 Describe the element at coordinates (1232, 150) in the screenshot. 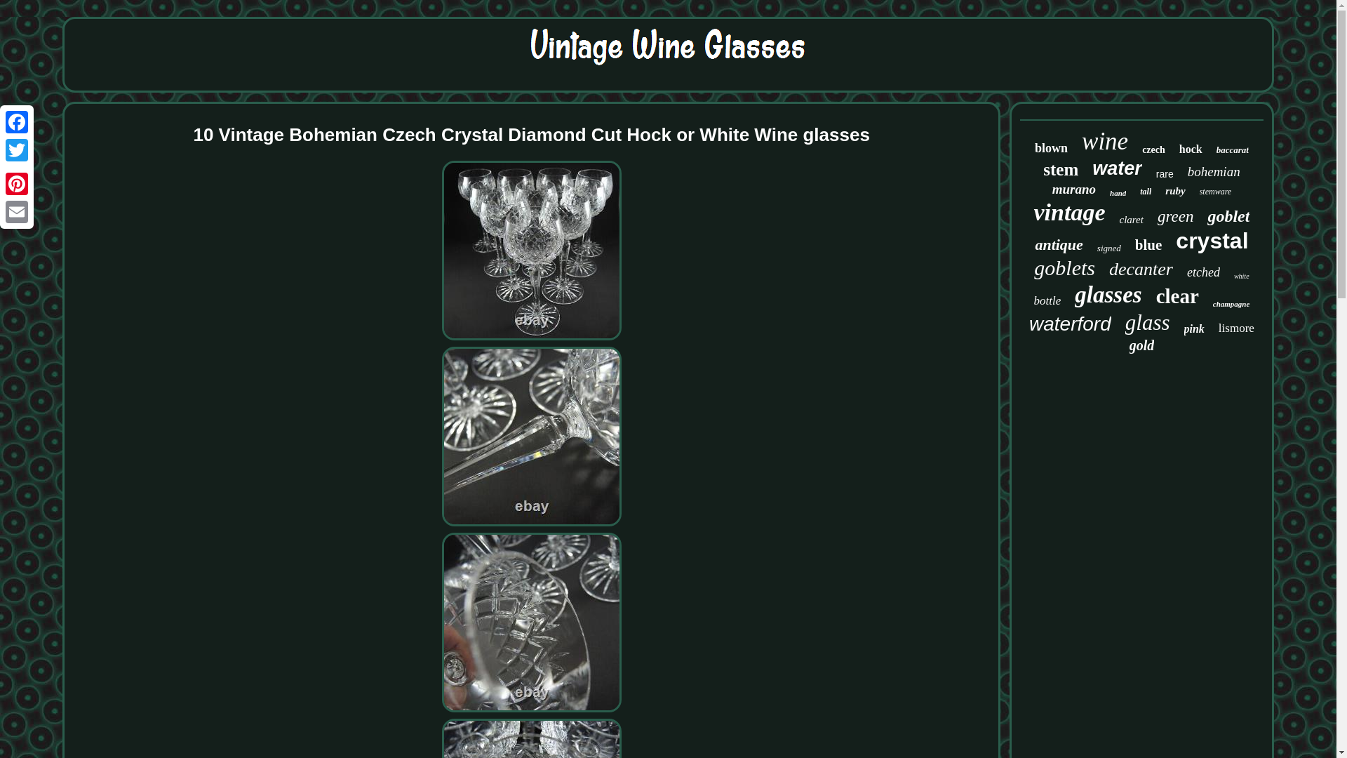

I see `baccarat` at that location.